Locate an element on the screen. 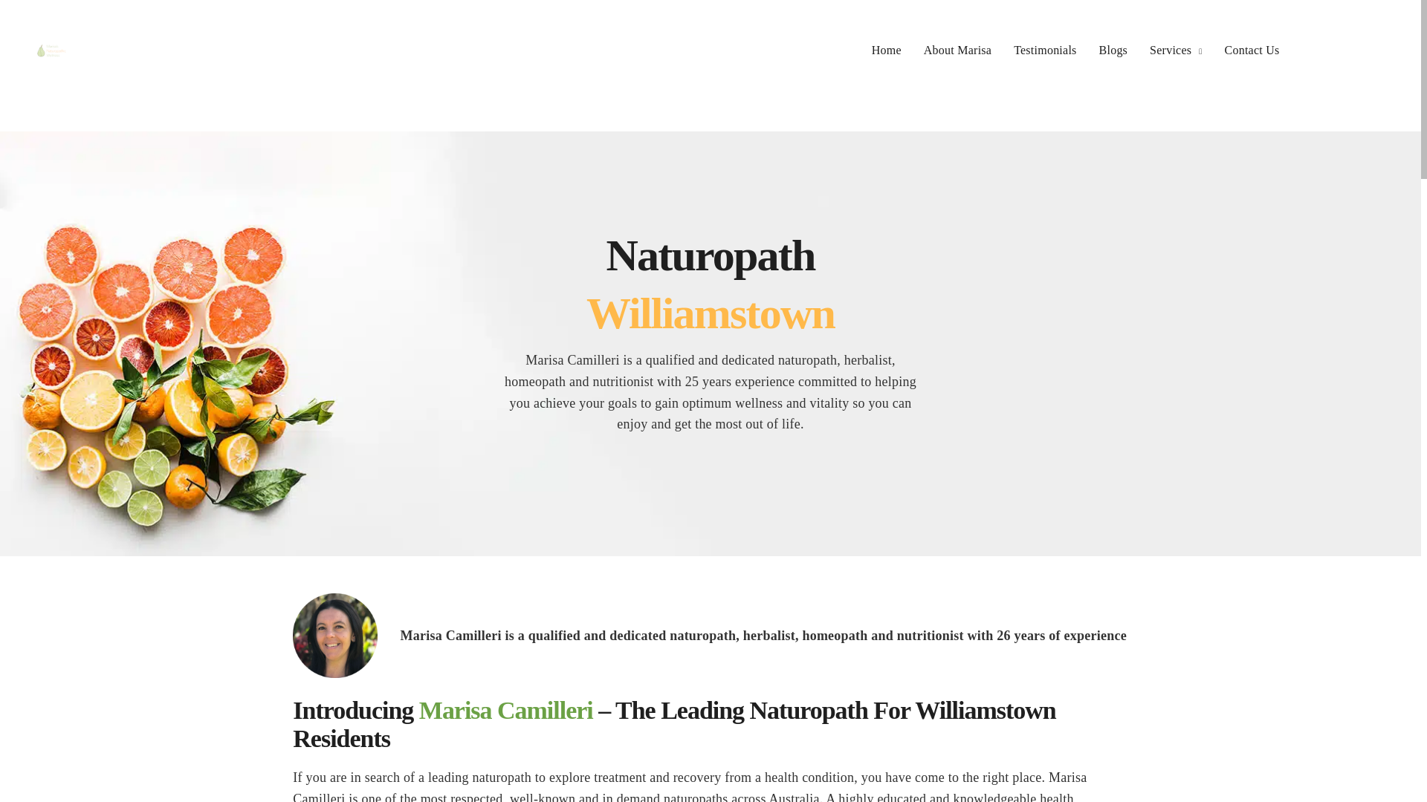 This screenshot has width=1427, height=802. About Marisa is located at coordinates (957, 50).